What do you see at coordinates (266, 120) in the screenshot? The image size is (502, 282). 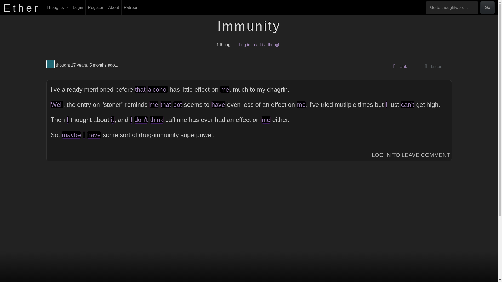 I see `me` at bounding box center [266, 120].